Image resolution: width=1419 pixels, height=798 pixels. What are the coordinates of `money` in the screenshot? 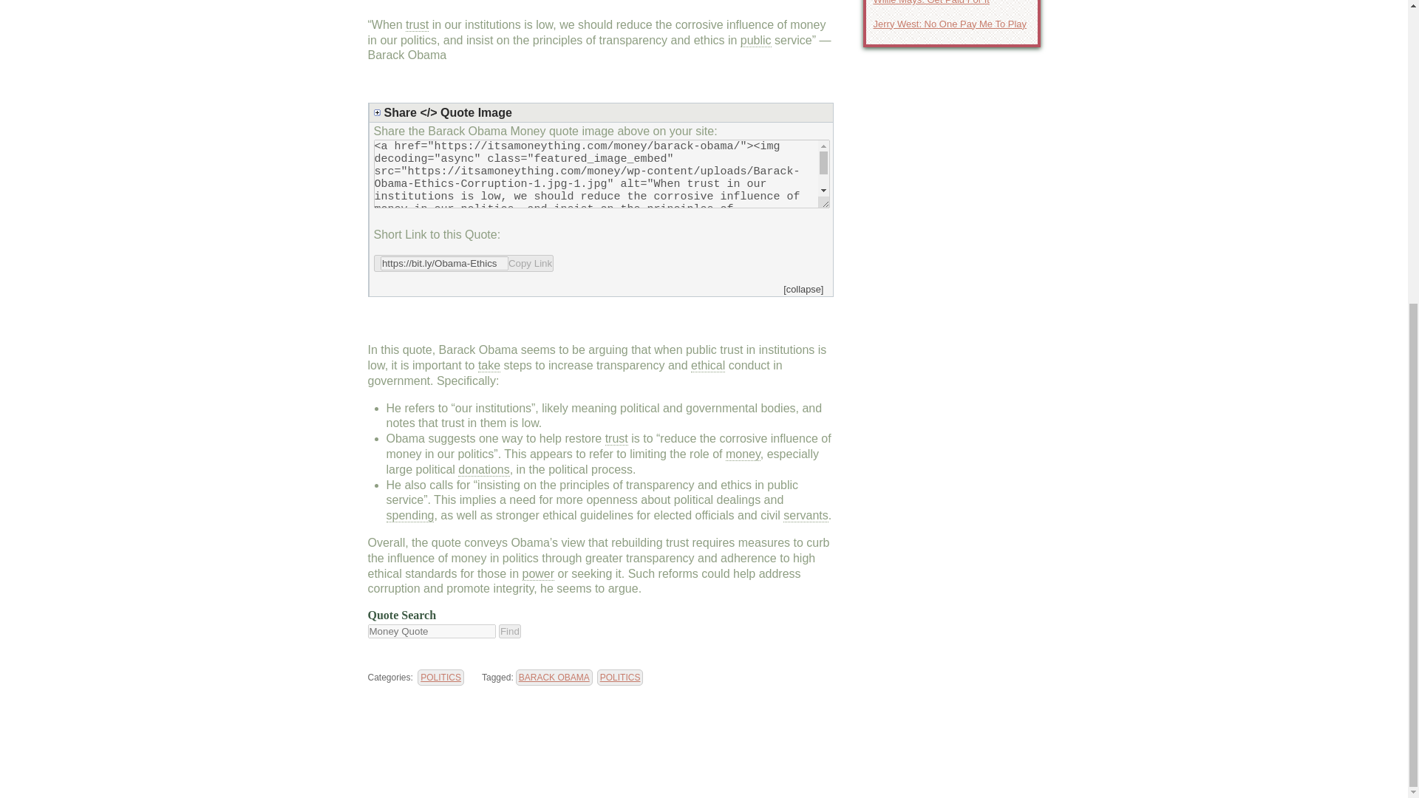 It's located at (743, 454).